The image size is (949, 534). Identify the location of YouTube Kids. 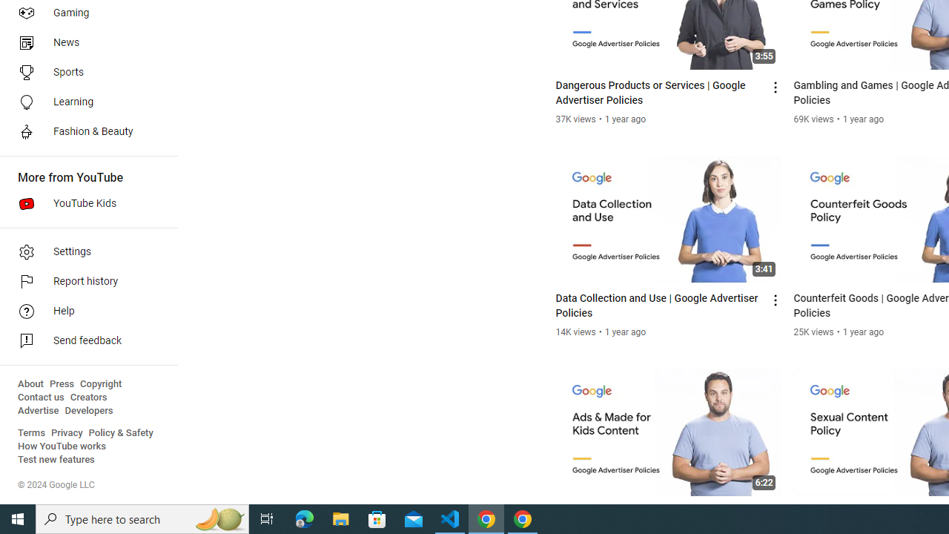
(85, 203).